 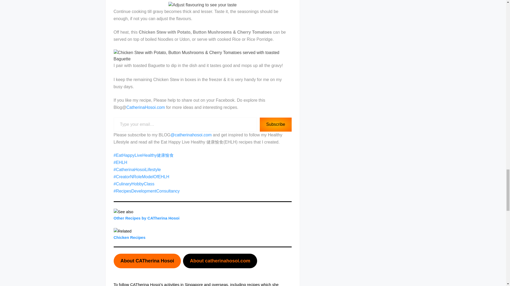 I want to click on Chicken Recipes, so click(x=130, y=237).